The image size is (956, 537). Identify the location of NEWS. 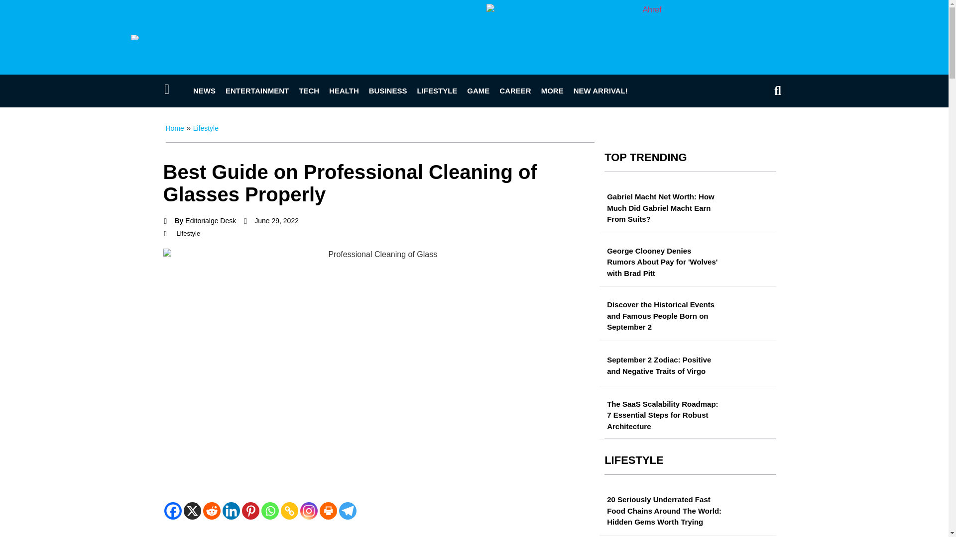
(204, 90).